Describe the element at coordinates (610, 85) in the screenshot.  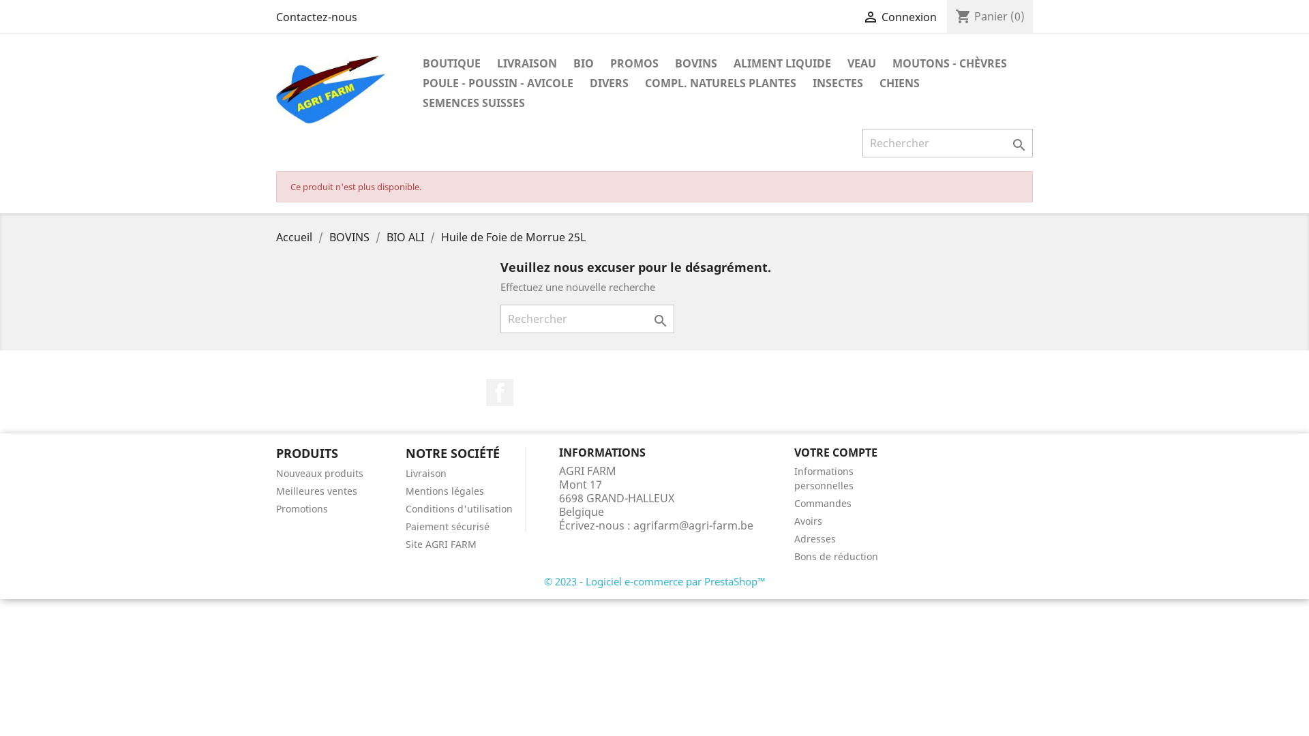
I see `DIVERS` at that location.